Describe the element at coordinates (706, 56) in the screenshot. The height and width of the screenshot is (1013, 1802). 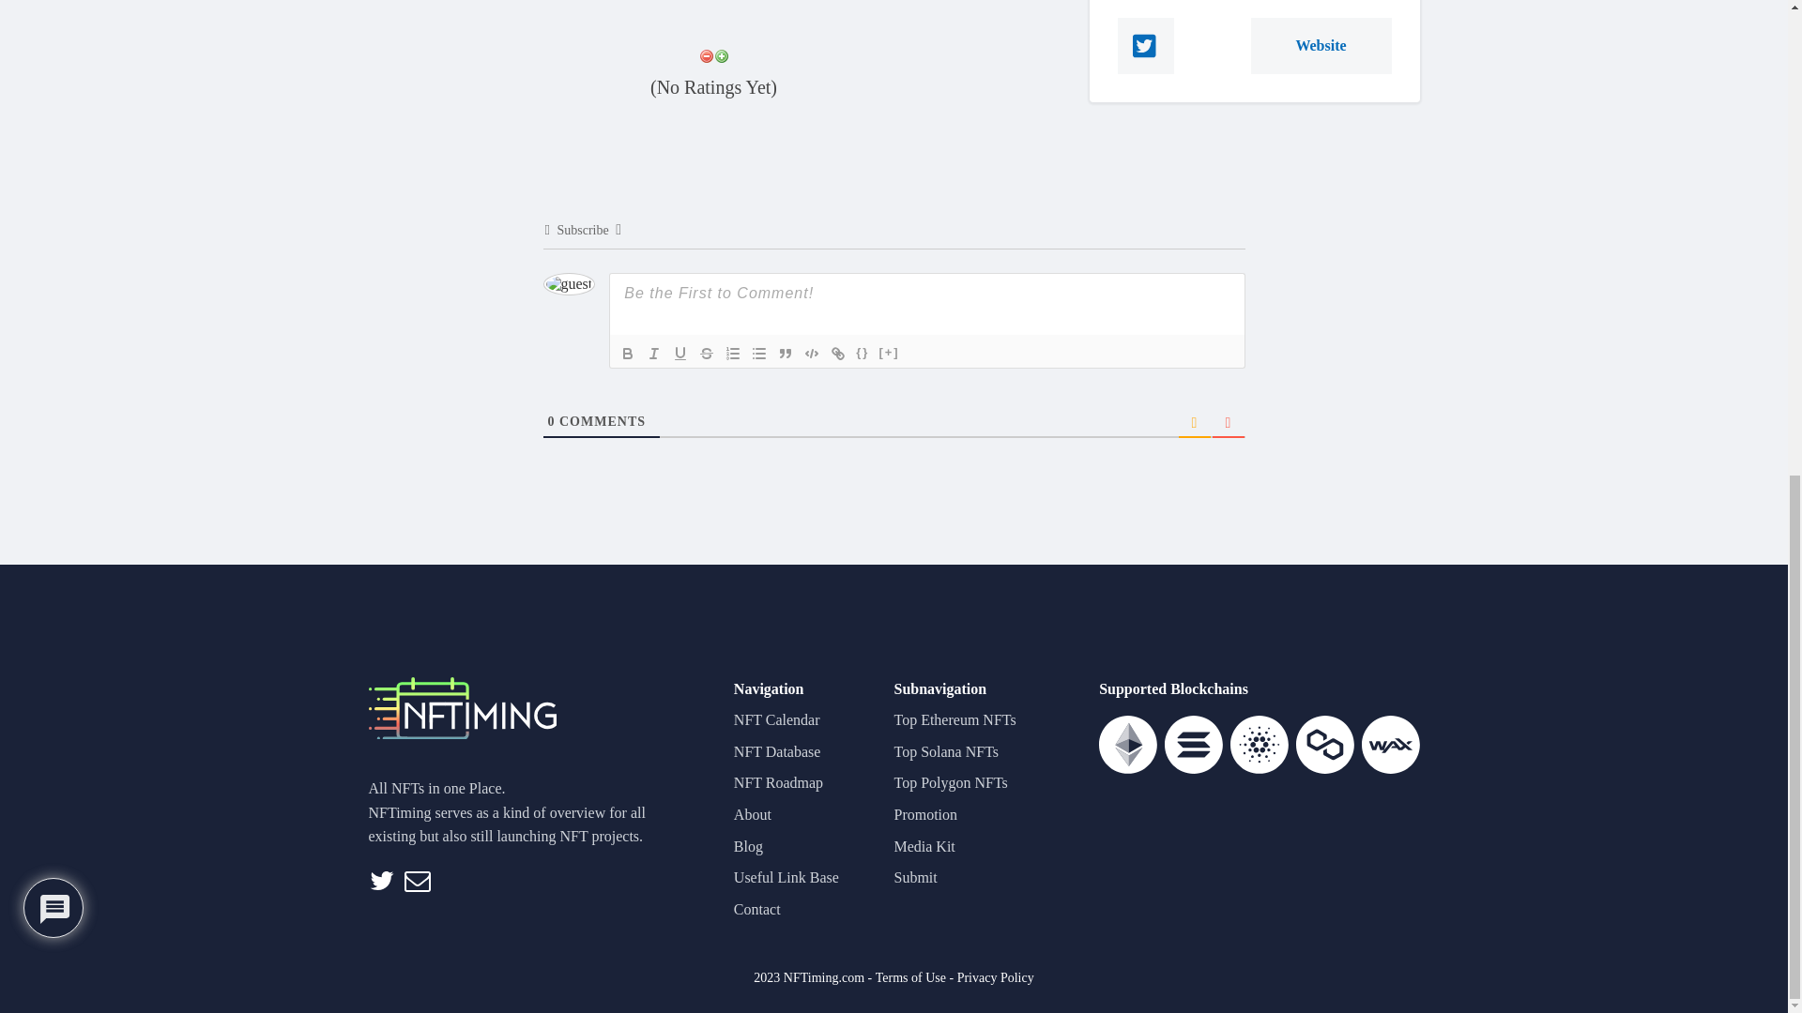
I see `Vote Down` at that location.